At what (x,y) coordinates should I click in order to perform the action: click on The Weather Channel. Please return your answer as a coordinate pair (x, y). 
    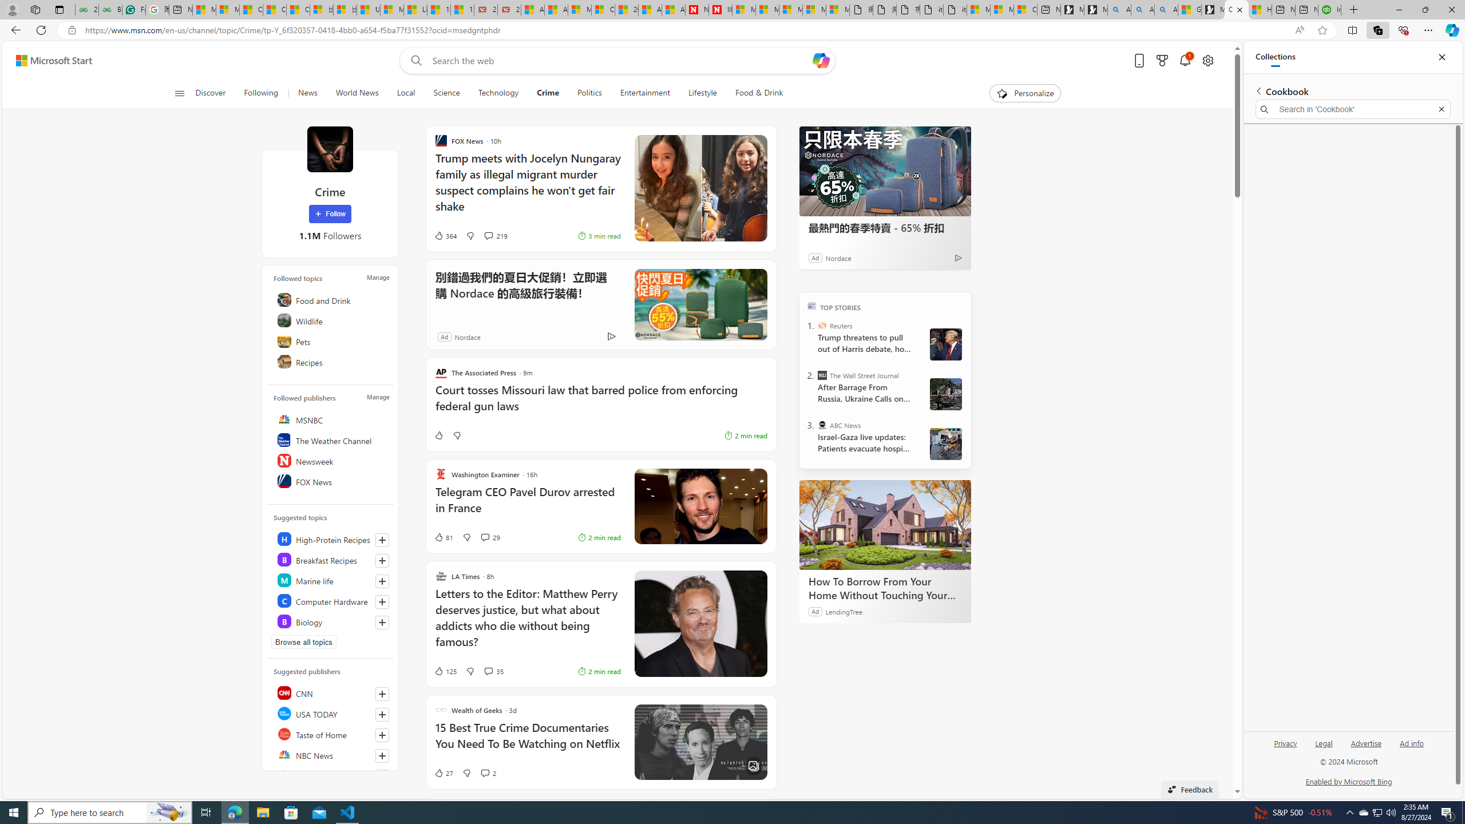
    Looking at the image, I should click on (331, 439).